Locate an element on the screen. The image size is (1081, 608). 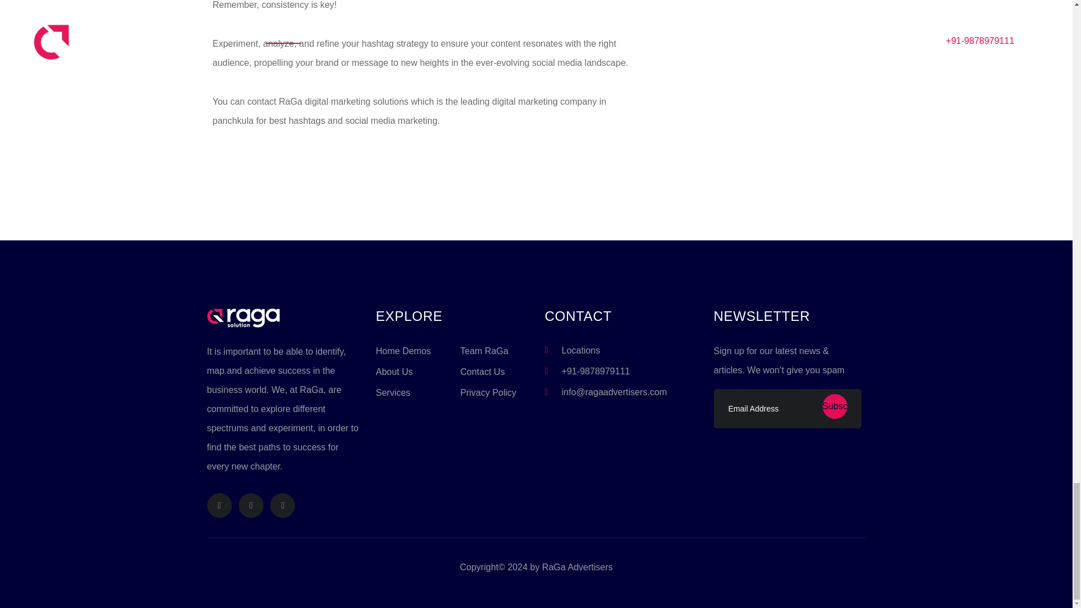
Team RaGa is located at coordinates (484, 350).